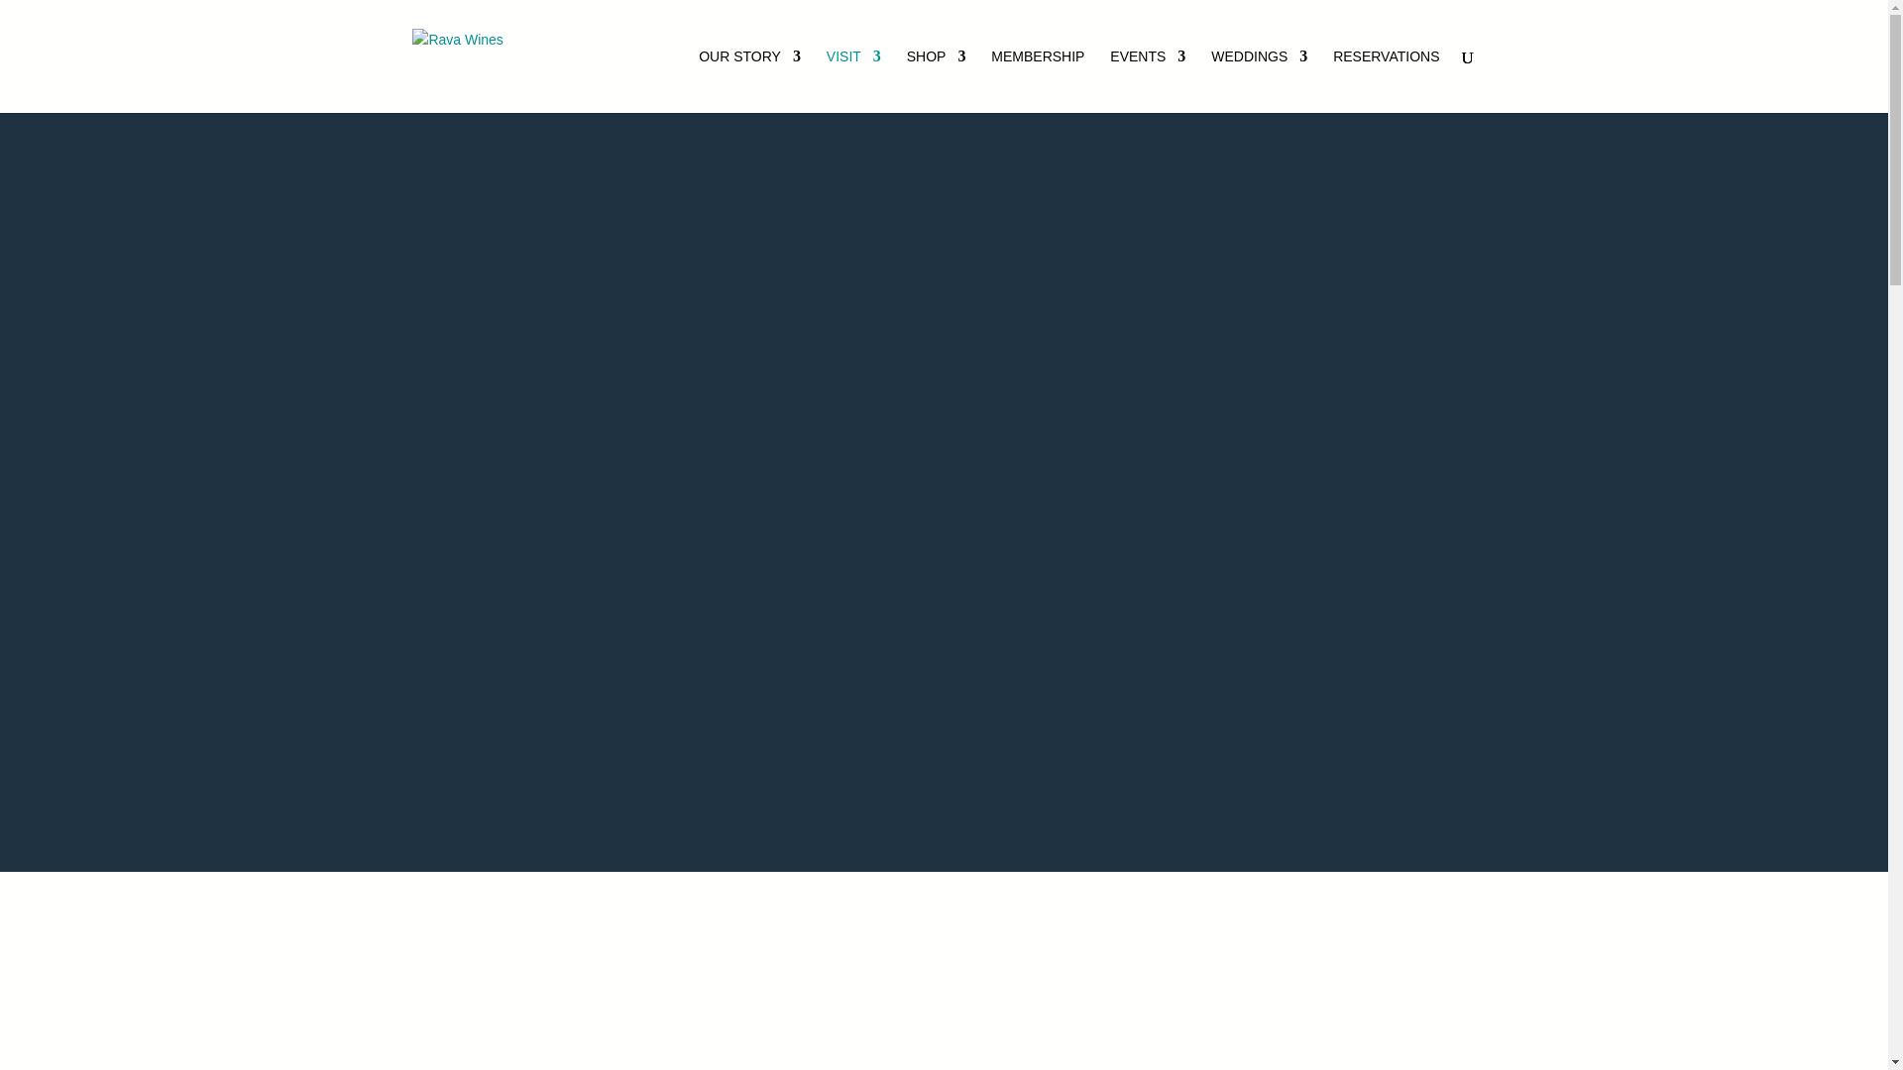  Describe the element at coordinates (749, 81) in the screenshot. I see `OUR STORY` at that location.